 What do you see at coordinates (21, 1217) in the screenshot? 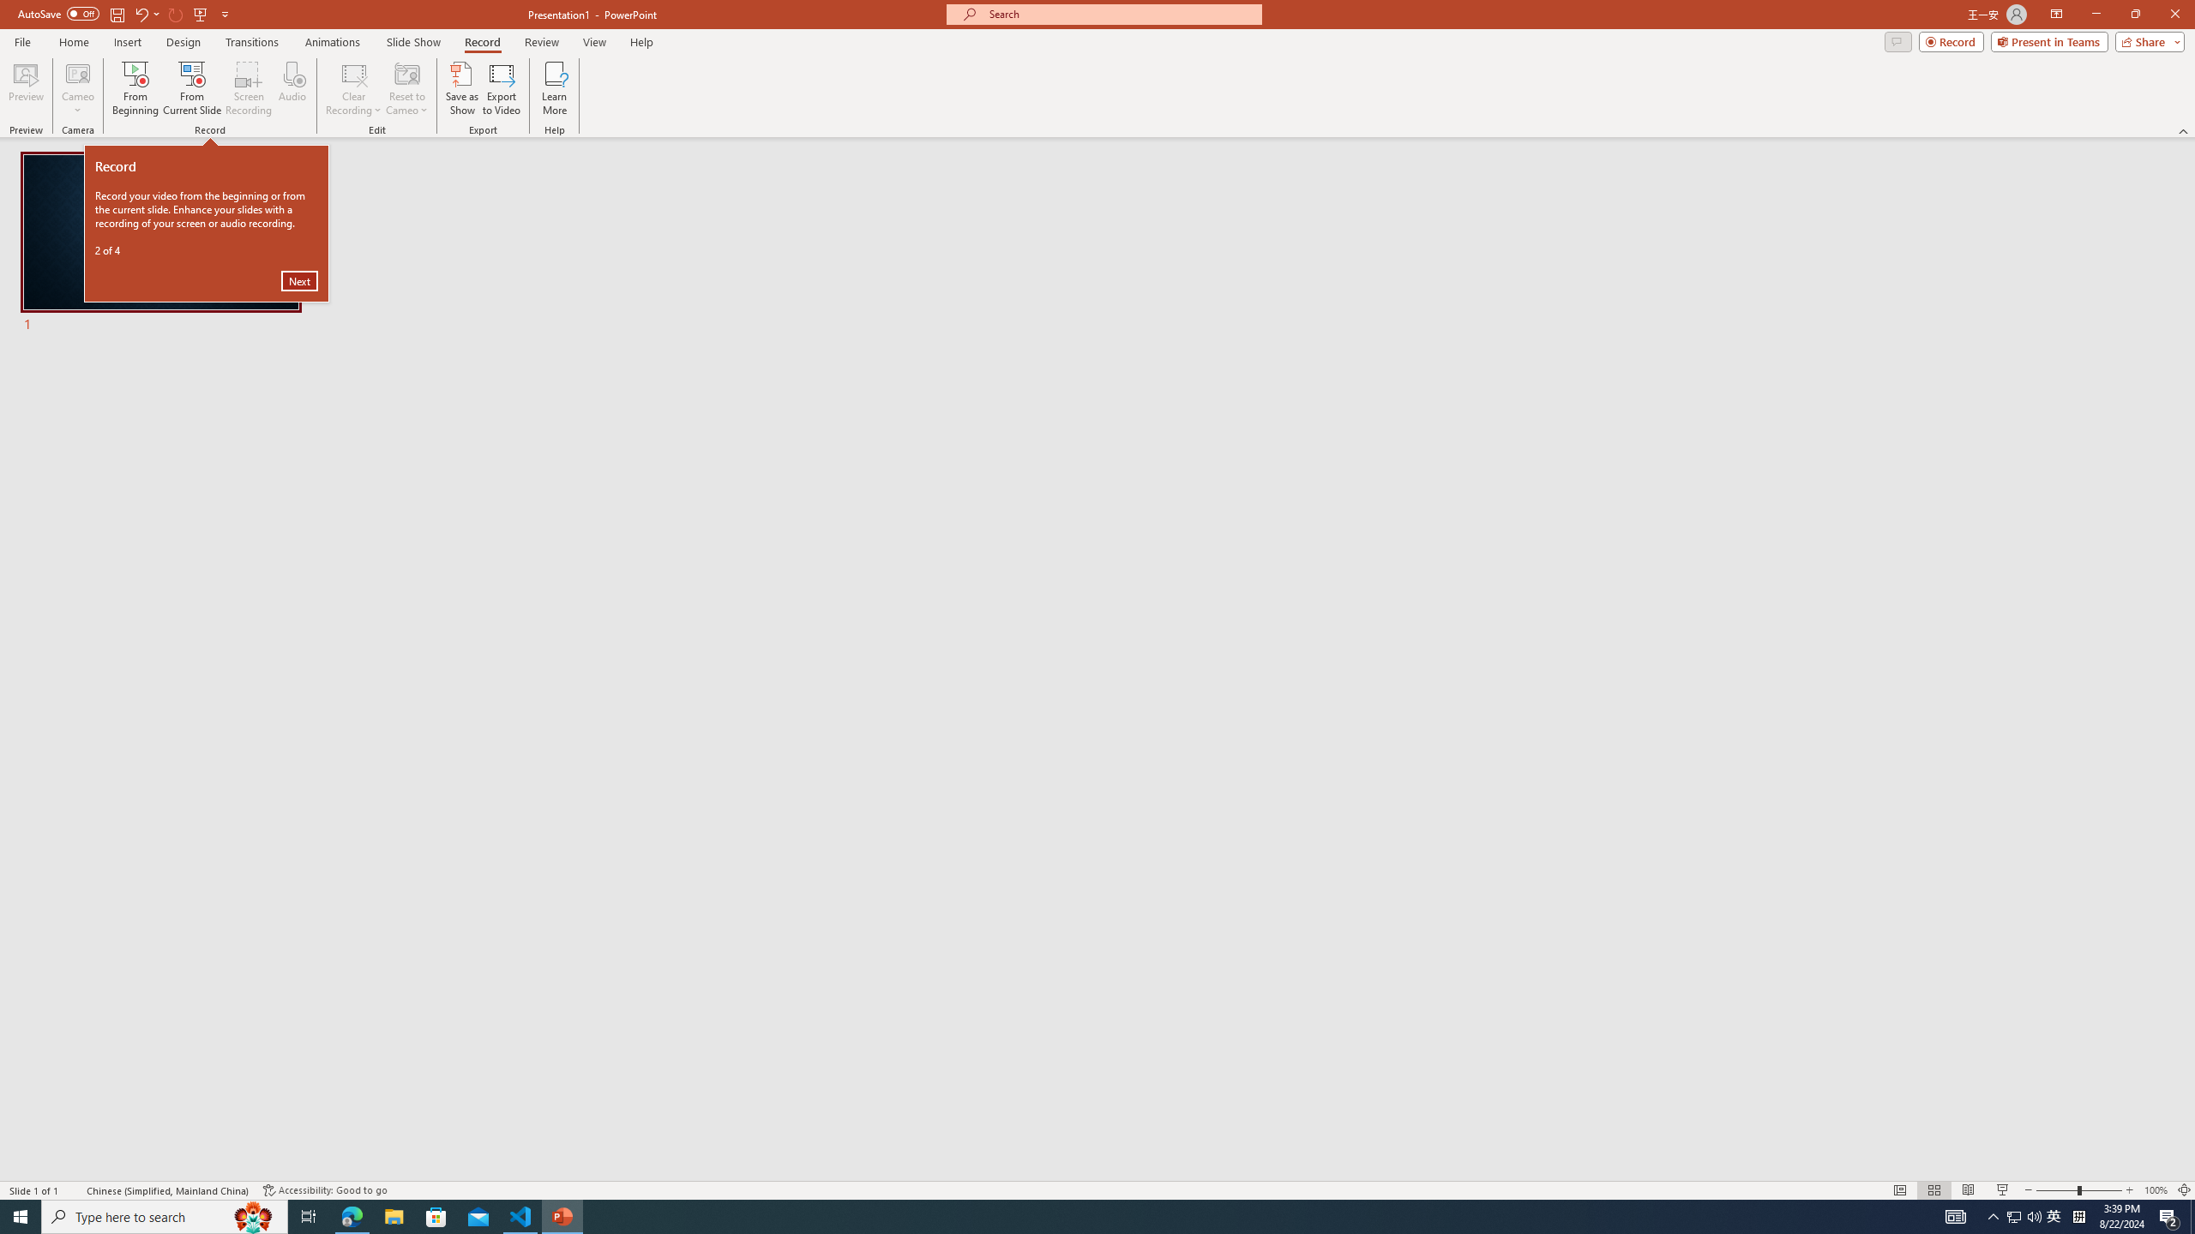
I see `Start` at bounding box center [21, 1217].